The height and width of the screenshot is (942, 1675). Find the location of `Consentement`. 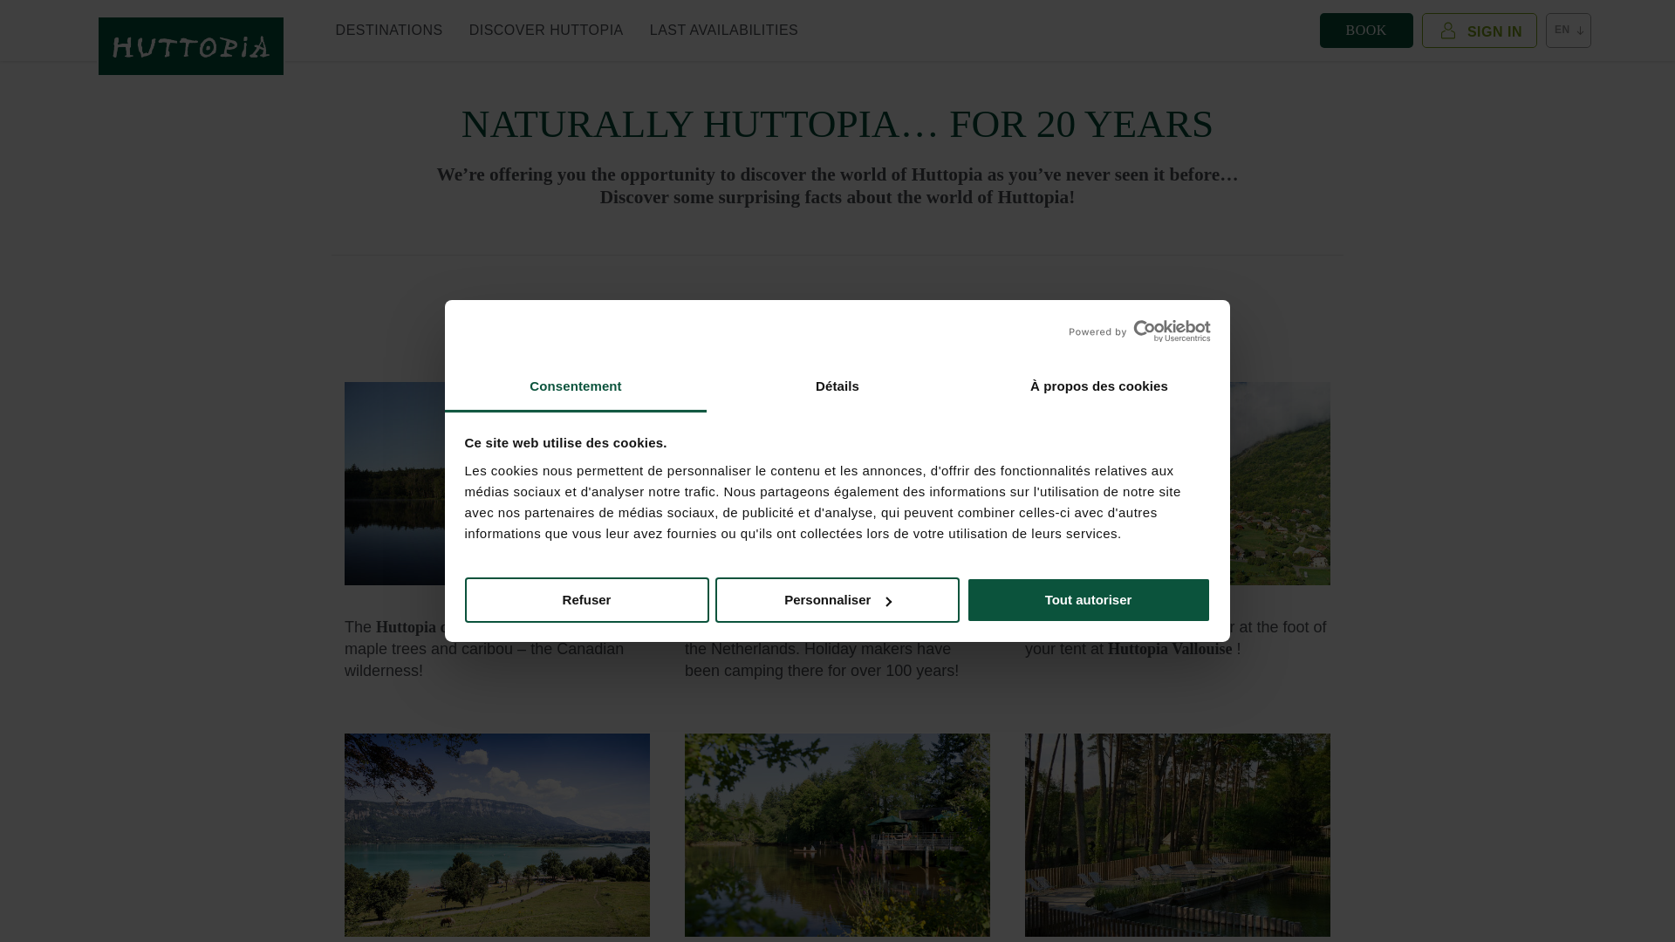

Consentement is located at coordinates (576, 387).